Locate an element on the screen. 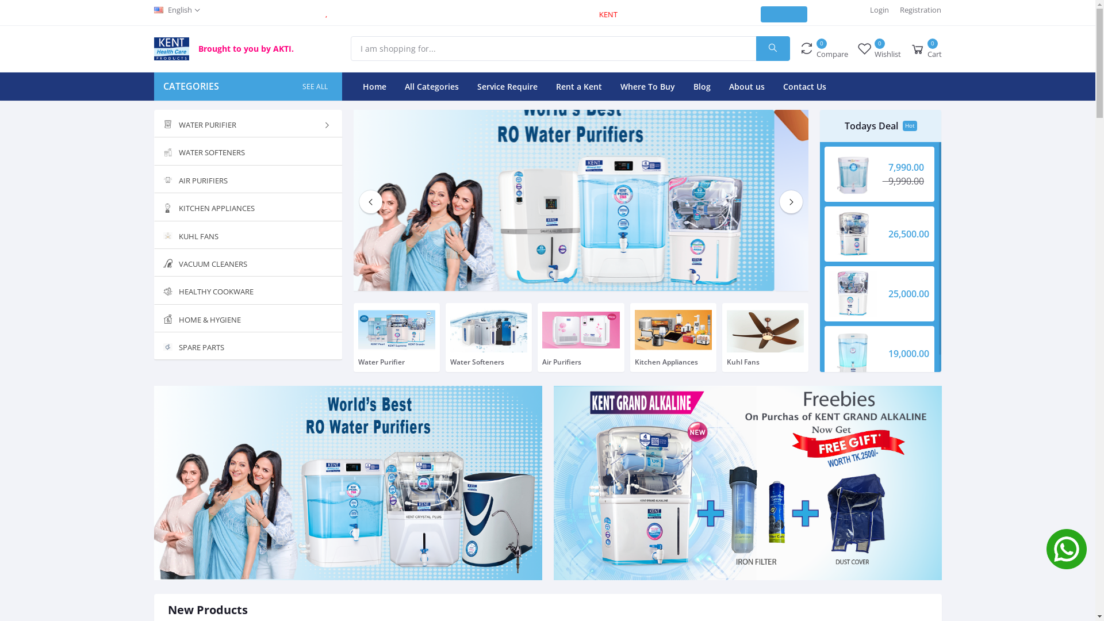 The image size is (1104, 621). Registration is located at coordinates (921, 10).